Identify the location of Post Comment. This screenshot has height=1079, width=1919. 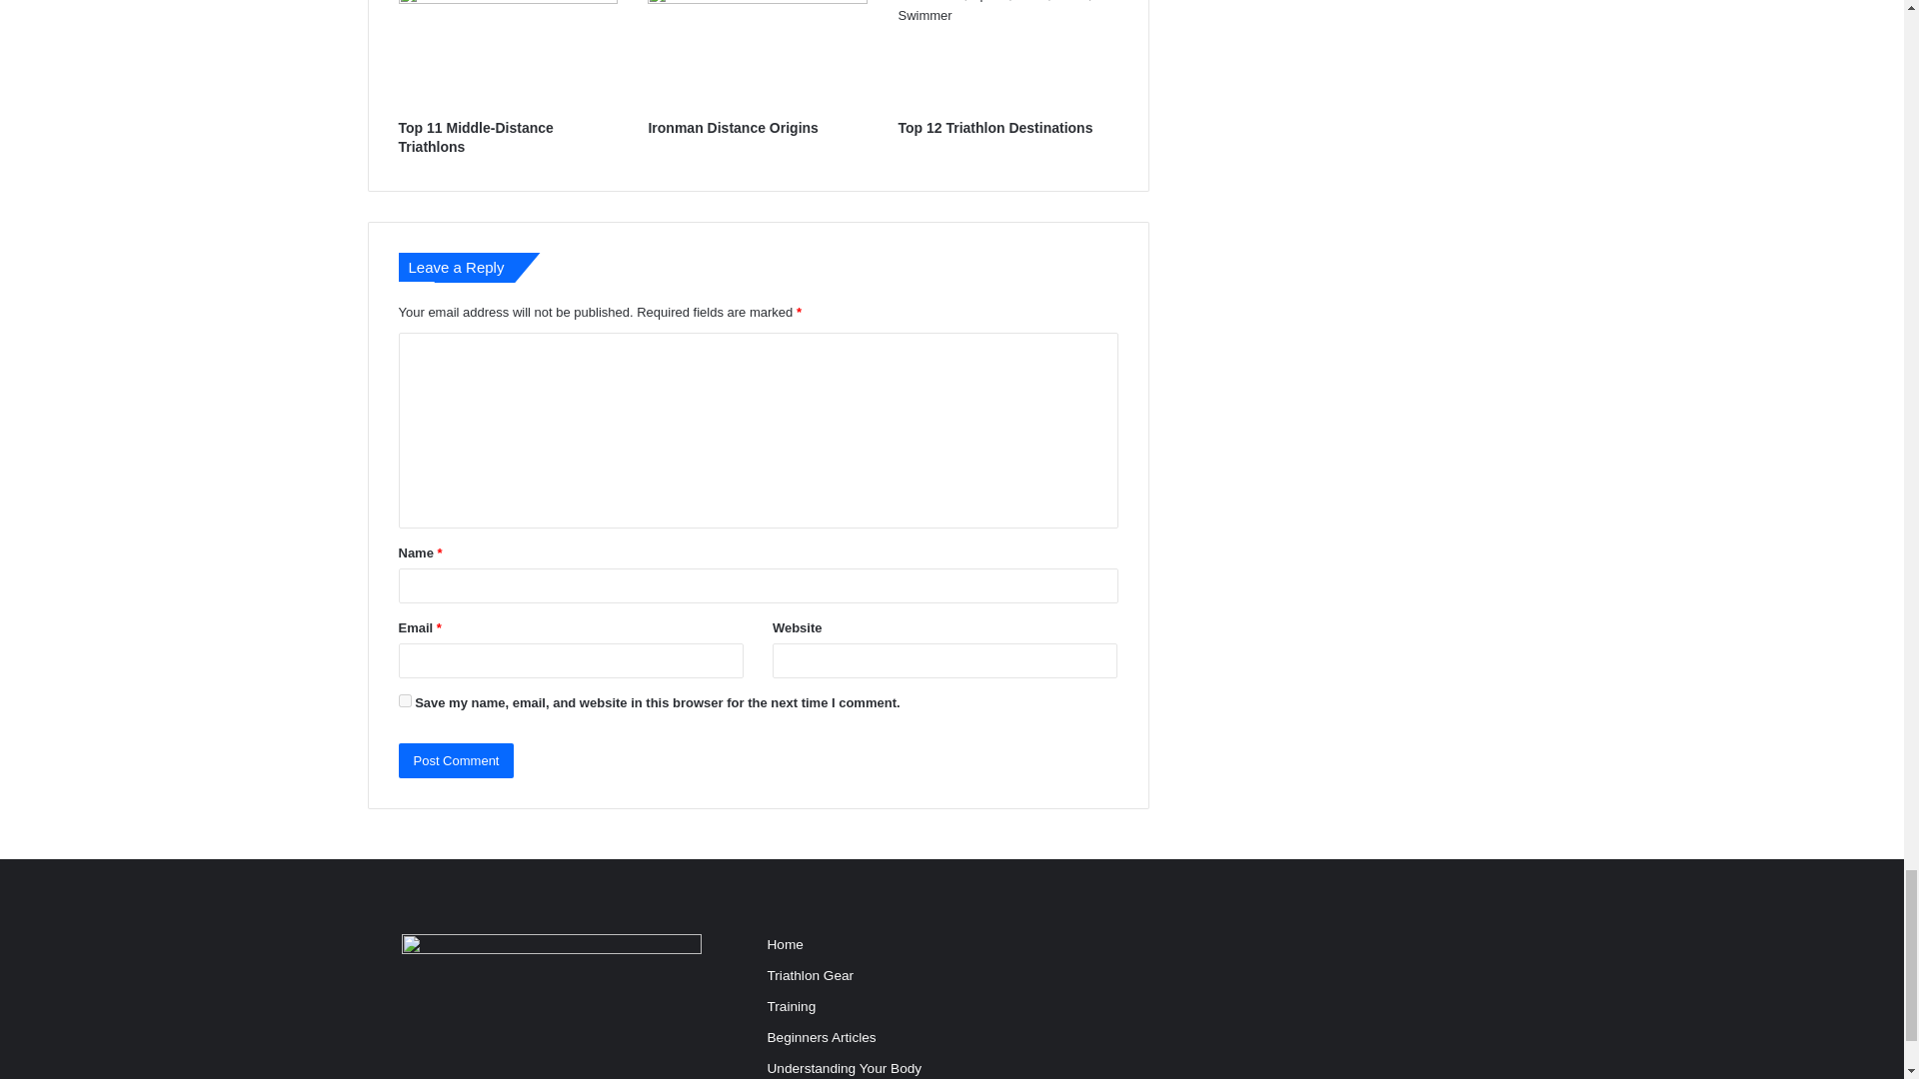
(456, 760).